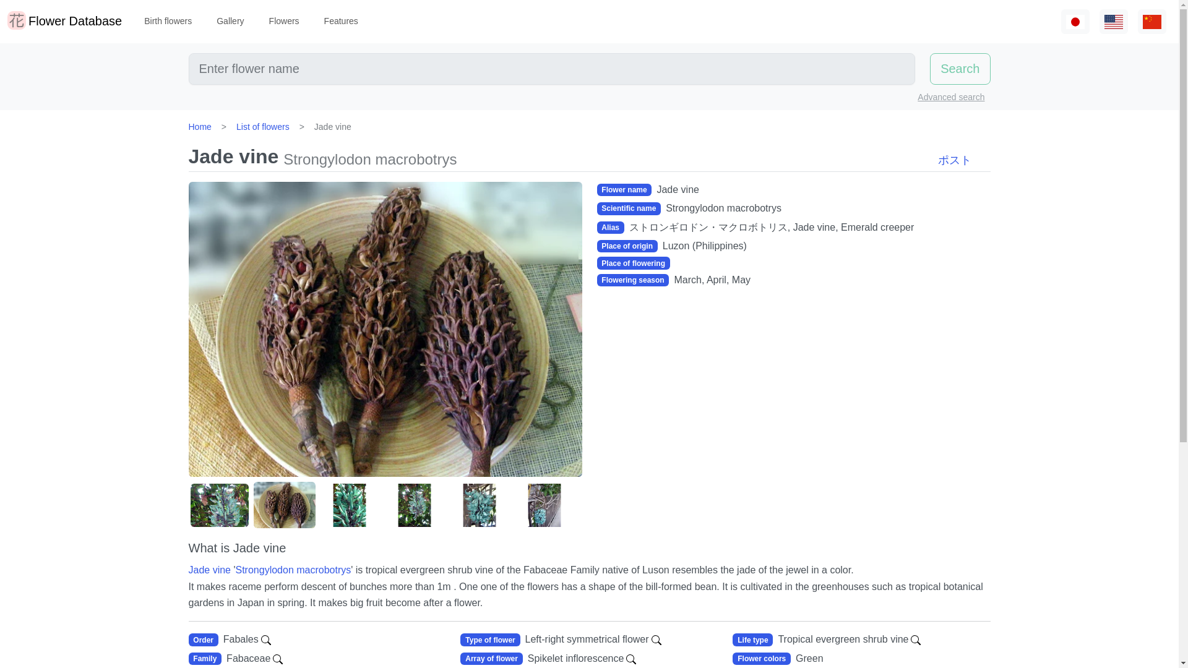 The width and height of the screenshot is (1188, 668). What do you see at coordinates (263, 126) in the screenshot?
I see `List of flowers` at bounding box center [263, 126].